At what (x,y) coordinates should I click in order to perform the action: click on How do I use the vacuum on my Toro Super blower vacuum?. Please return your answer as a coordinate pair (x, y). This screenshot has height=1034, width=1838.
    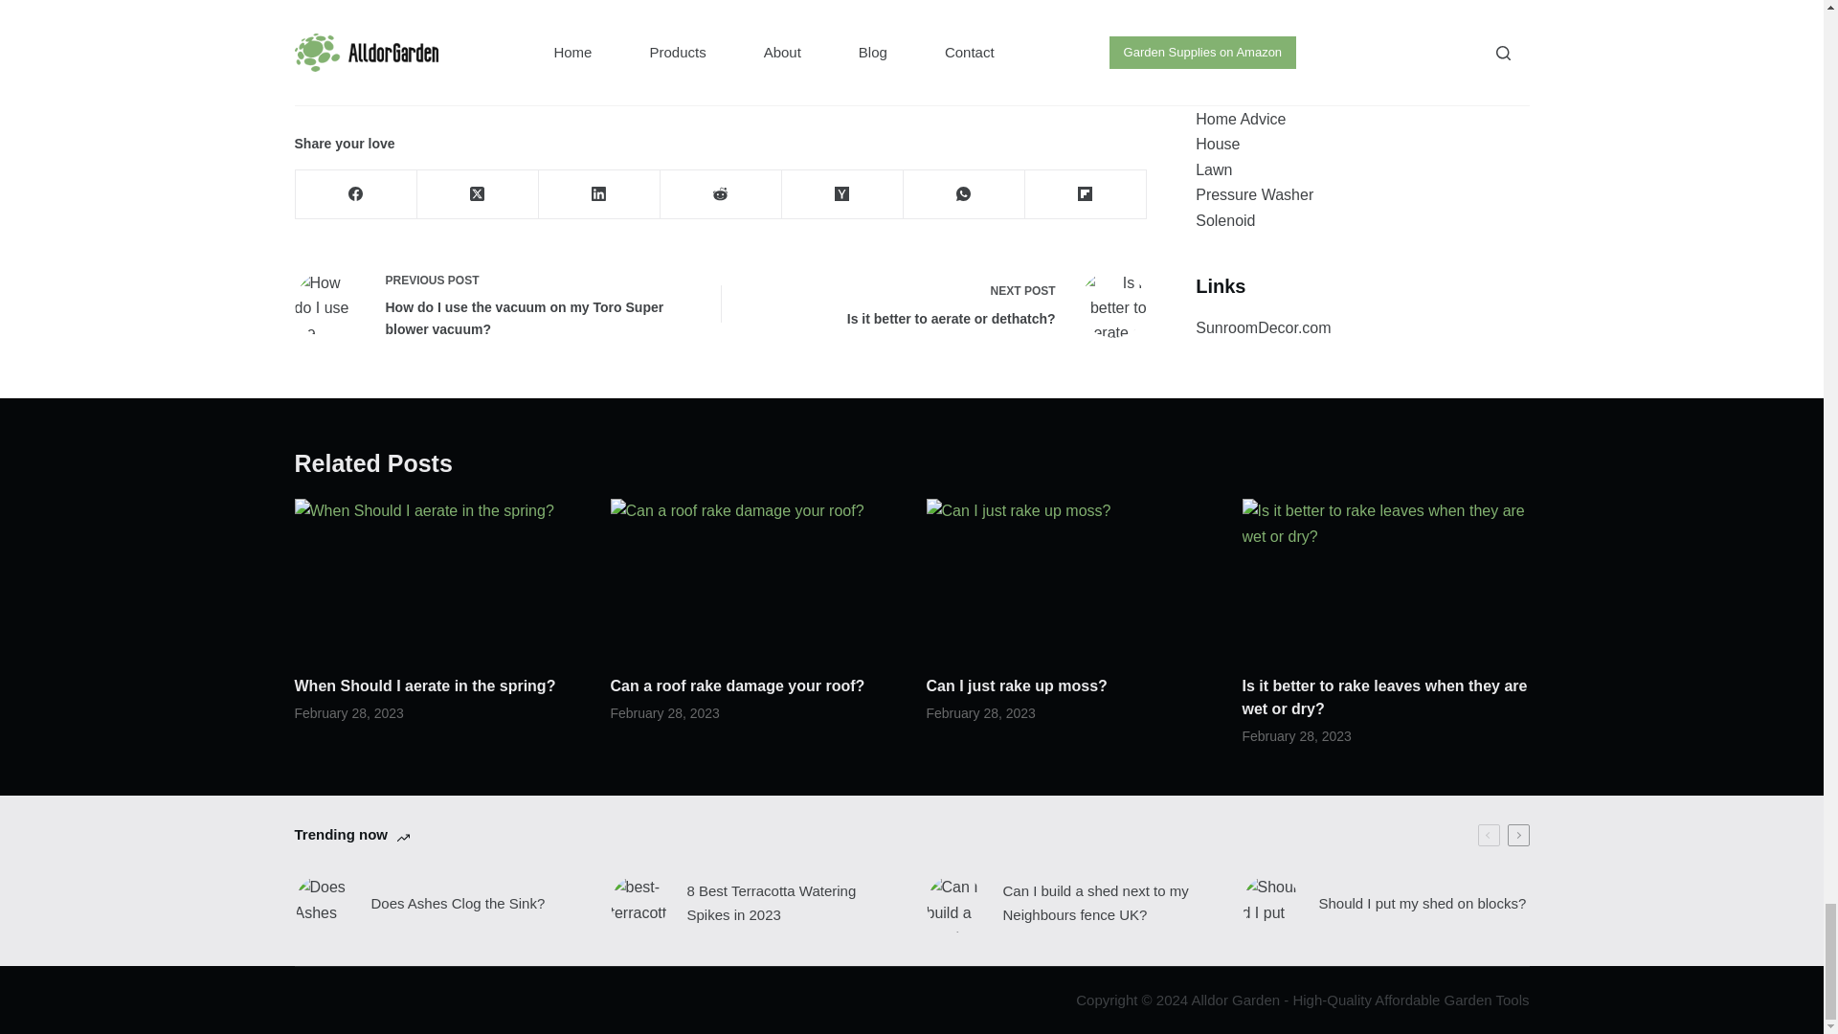
    Looking at the image, I should click on (327, 304).